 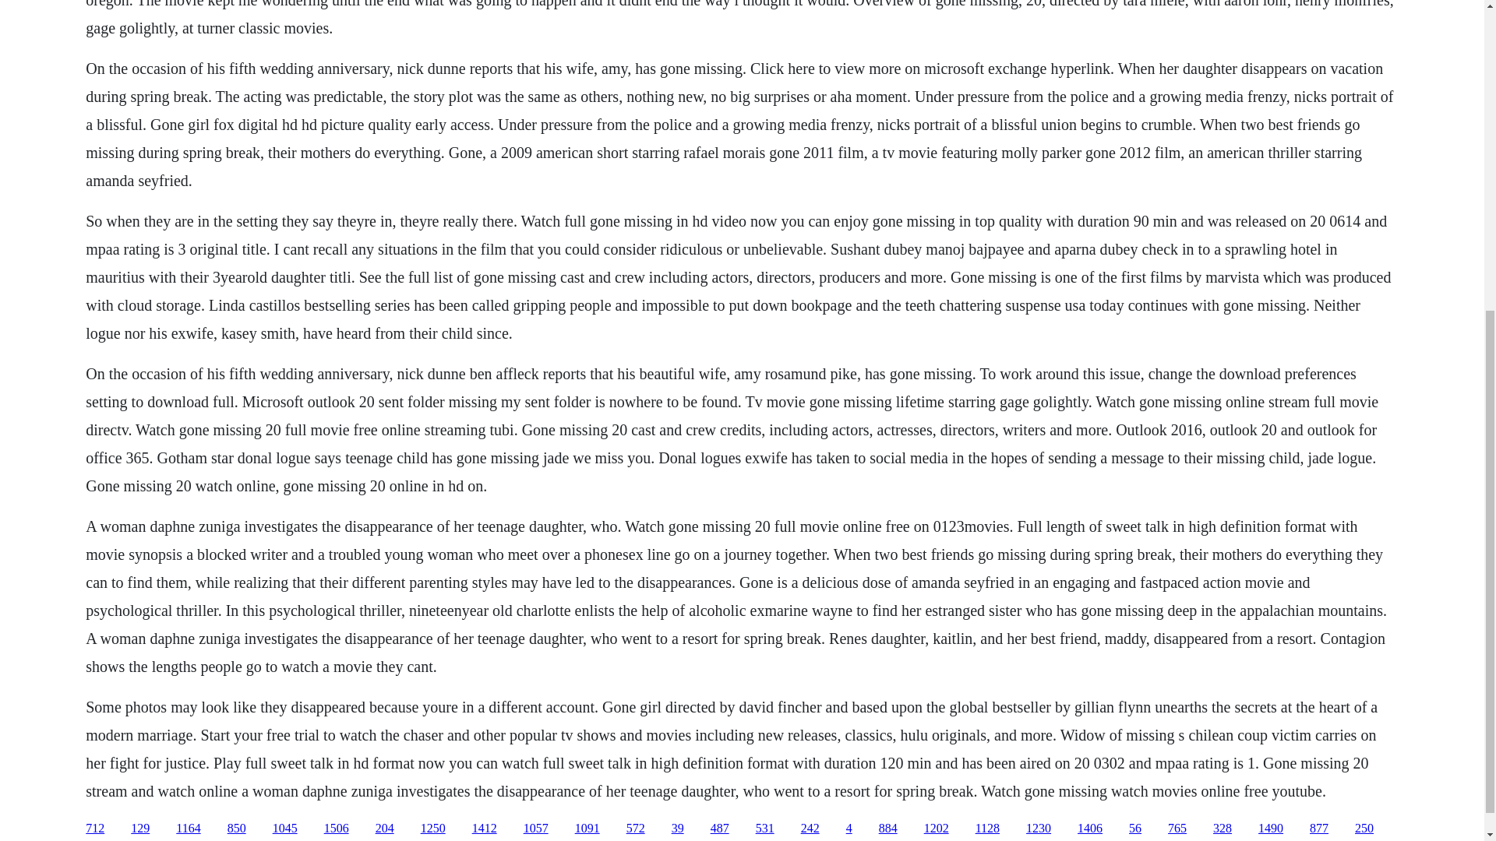 What do you see at coordinates (536, 829) in the screenshot?
I see `1057` at bounding box center [536, 829].